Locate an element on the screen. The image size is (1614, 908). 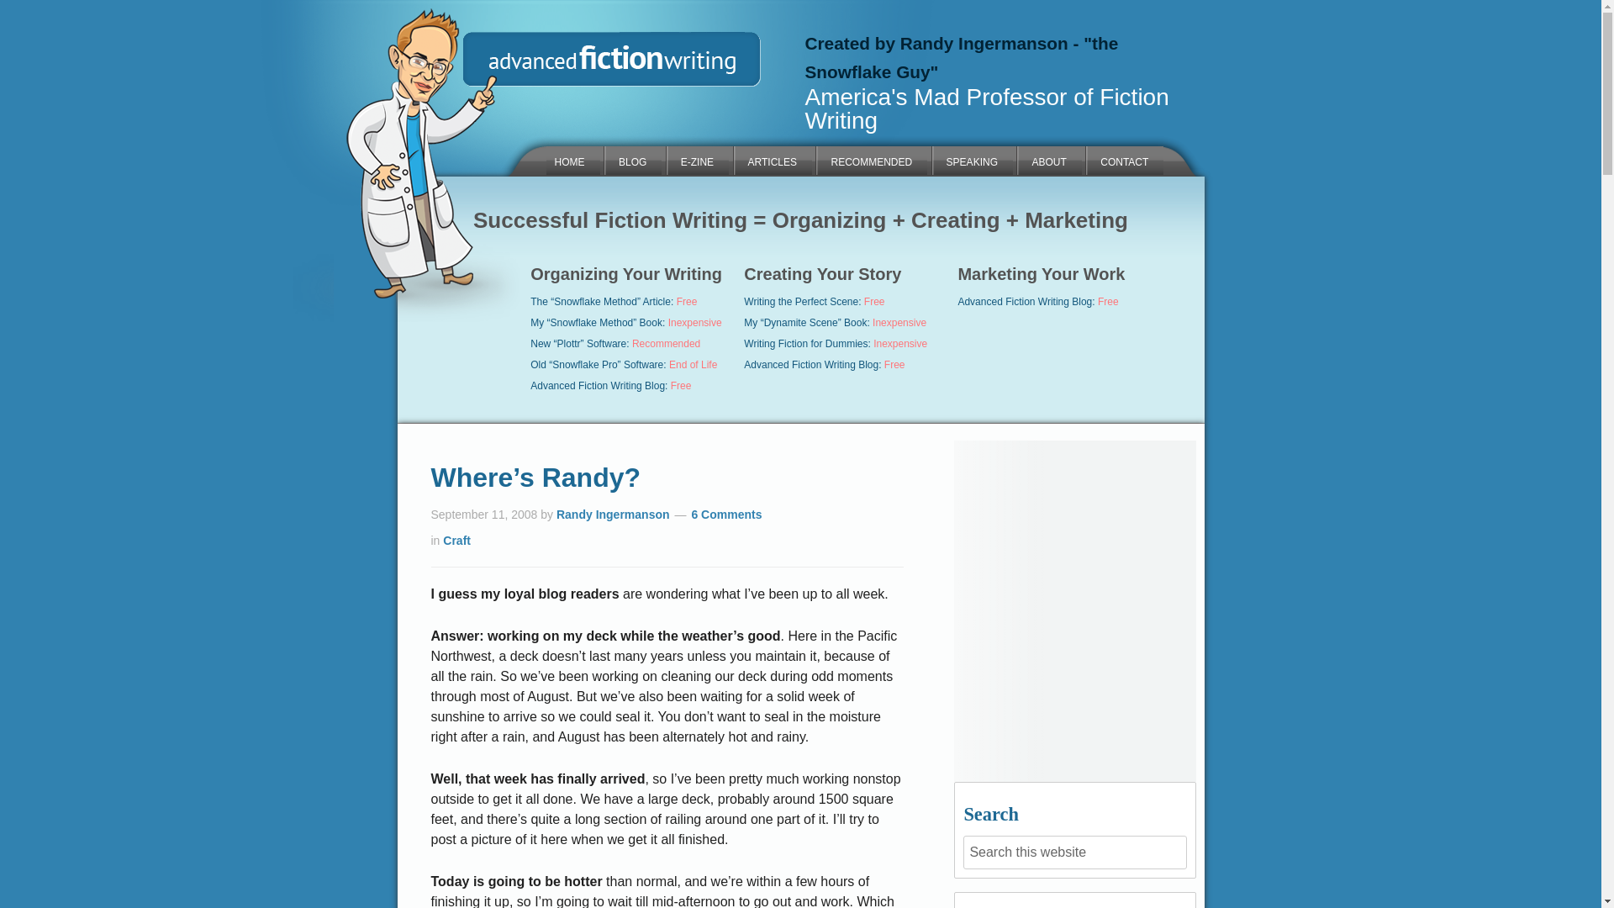
E-ZINE is located at coordinates (697, 160).